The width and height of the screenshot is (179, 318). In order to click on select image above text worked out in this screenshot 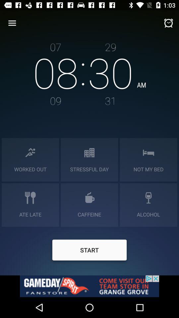, I will do `click(30, 152)`.